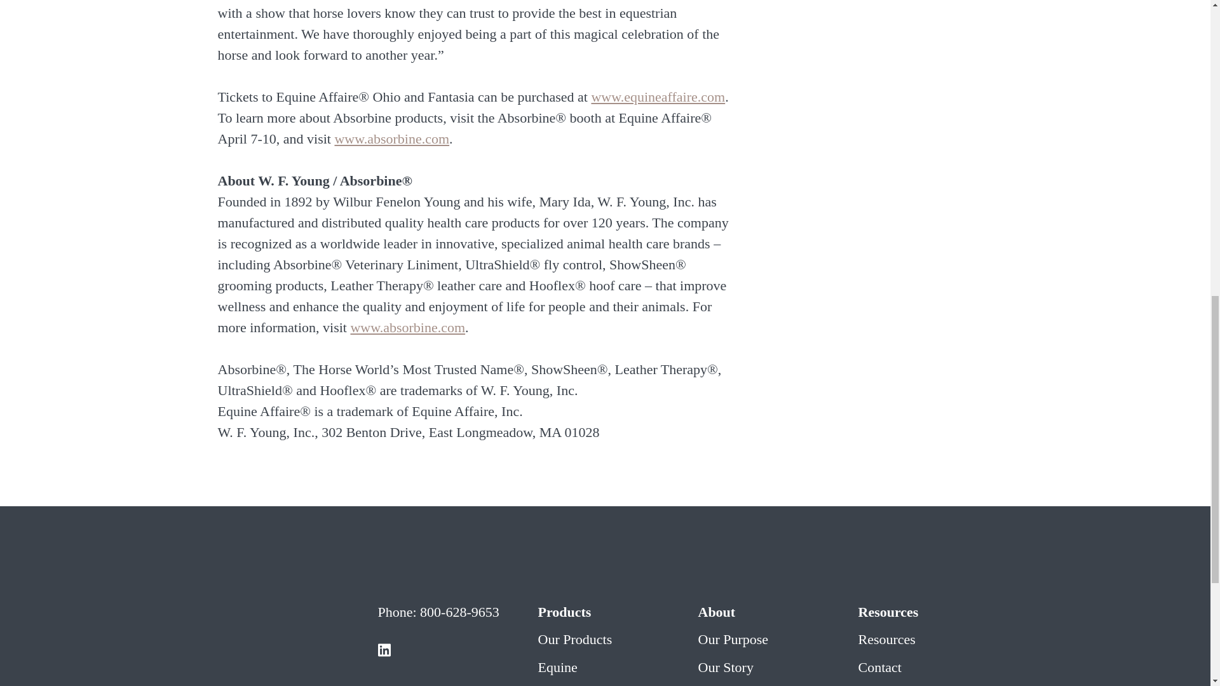  What do you see at coordinates (886, 639) in the screenshot?
I see `Resources` at bounding box center [886, 639].